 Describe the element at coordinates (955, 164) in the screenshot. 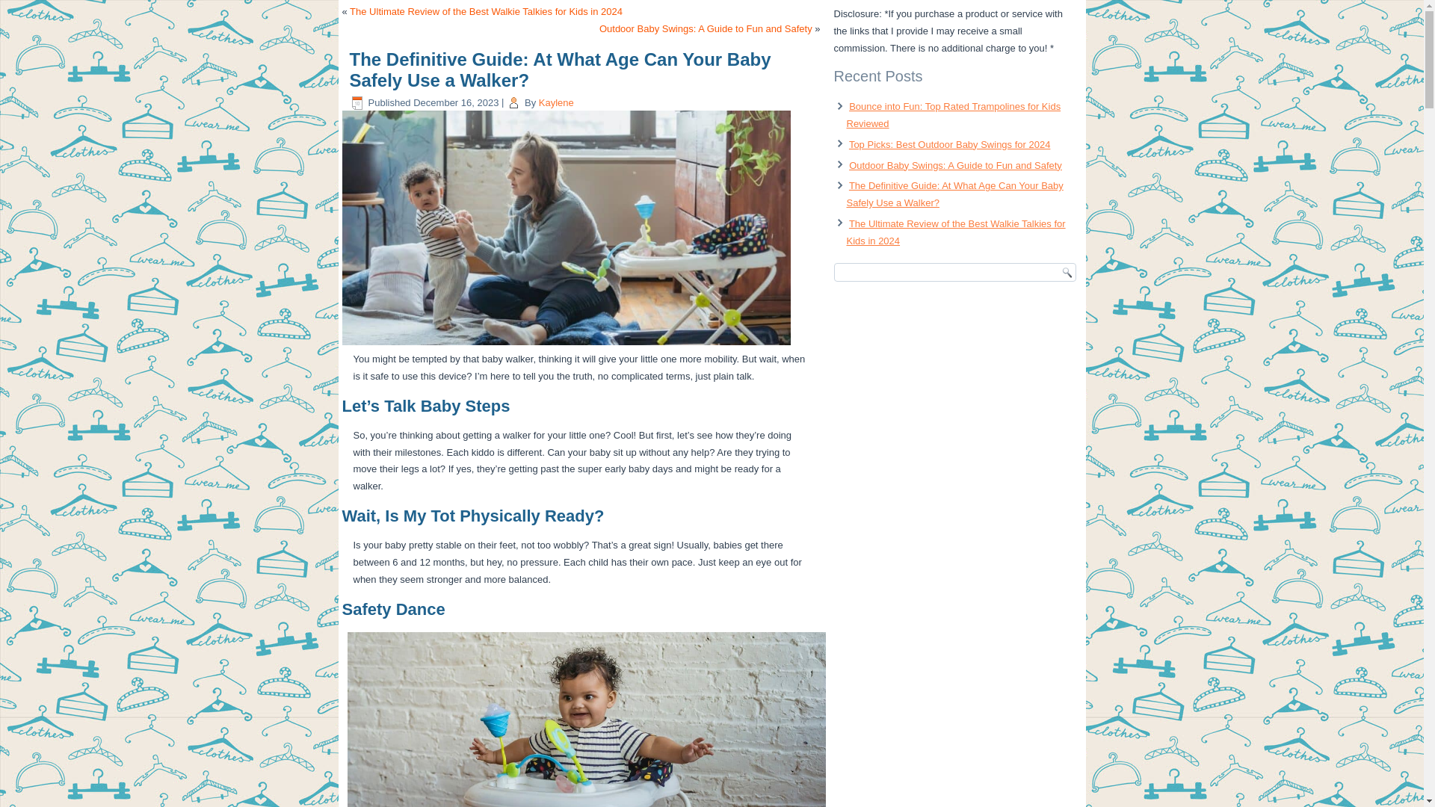

I see `Outdoor Baby Swings: A Guide to Fun and Safety` at that location.